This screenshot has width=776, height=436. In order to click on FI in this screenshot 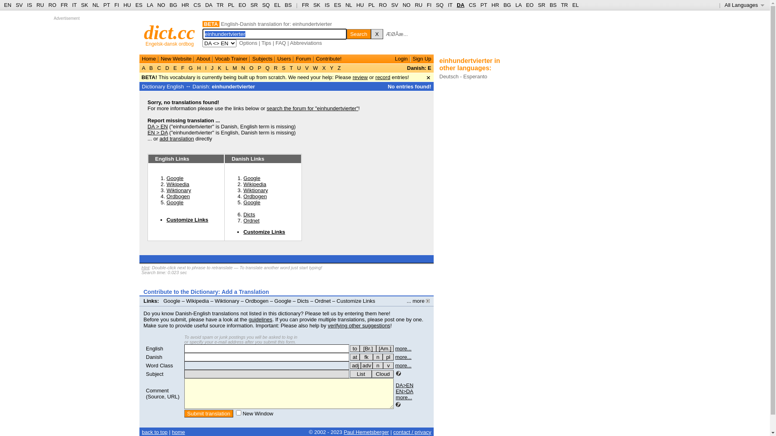, I will do `click(117, 5)`.